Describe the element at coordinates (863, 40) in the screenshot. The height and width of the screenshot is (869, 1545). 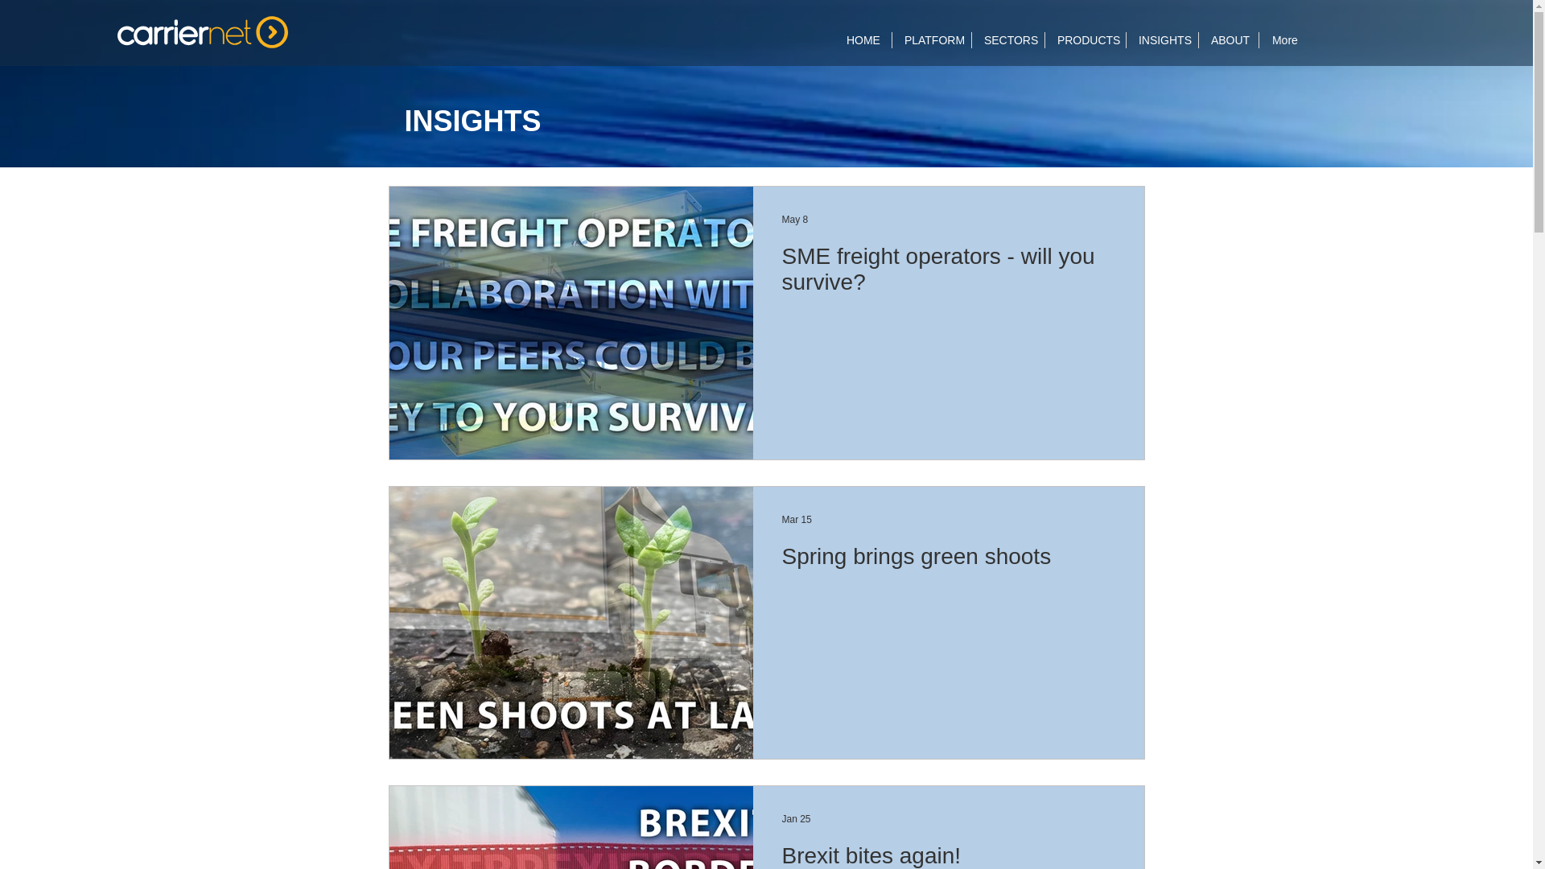
I see `HOME` at that location.